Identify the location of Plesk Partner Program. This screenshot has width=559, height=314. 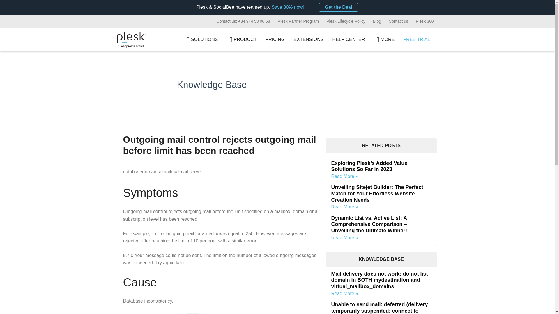
(298, 21).